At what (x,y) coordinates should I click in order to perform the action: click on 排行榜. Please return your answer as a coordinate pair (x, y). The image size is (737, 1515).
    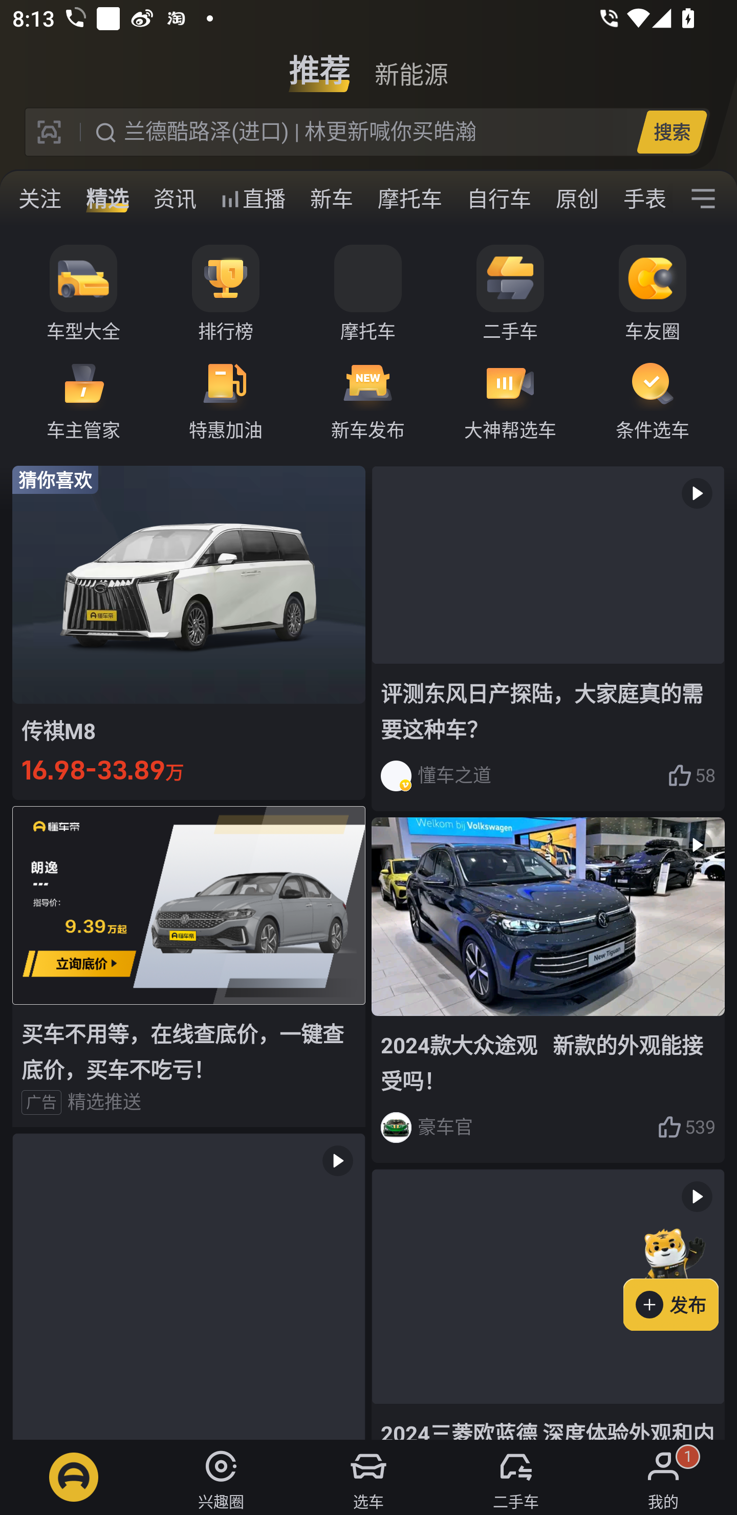
    Looking at the image, I should click on (226, 294).